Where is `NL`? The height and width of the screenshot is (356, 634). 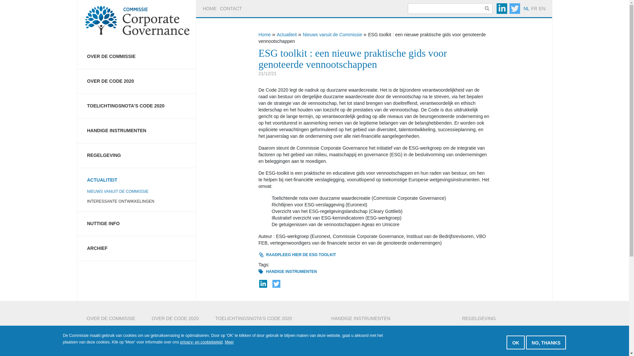
NL is located at coordinates (526, 9).